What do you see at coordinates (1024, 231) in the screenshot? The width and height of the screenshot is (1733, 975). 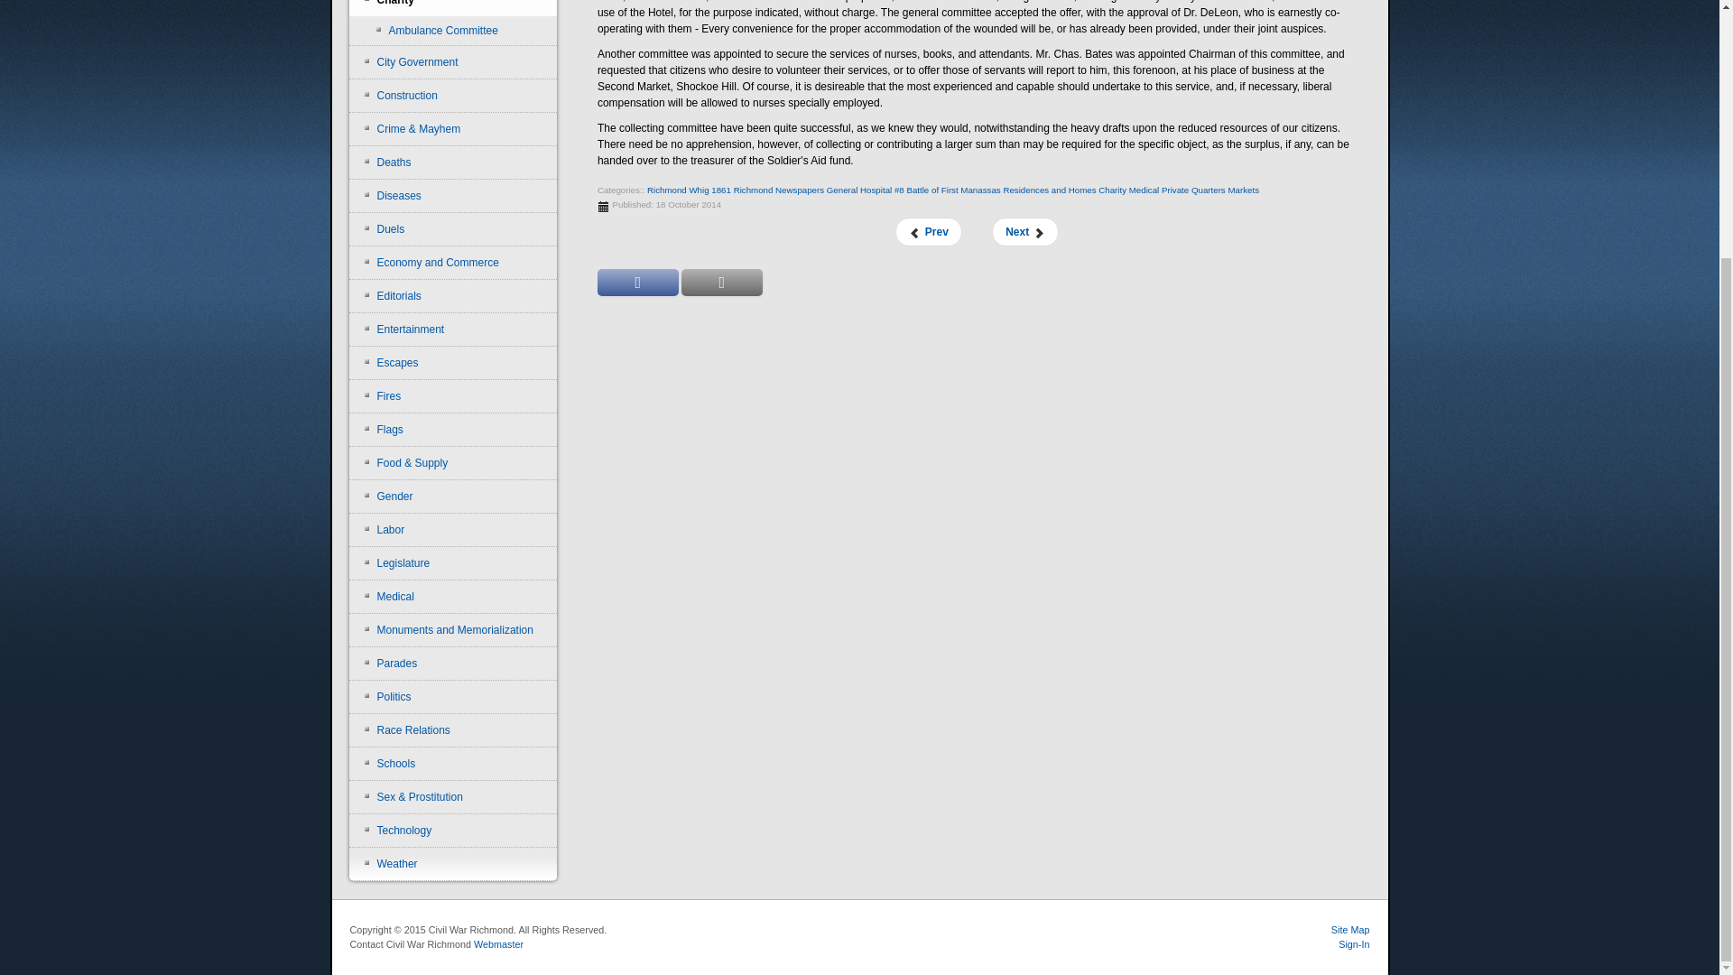 I see `Next` at bounding box center [1024, 231].